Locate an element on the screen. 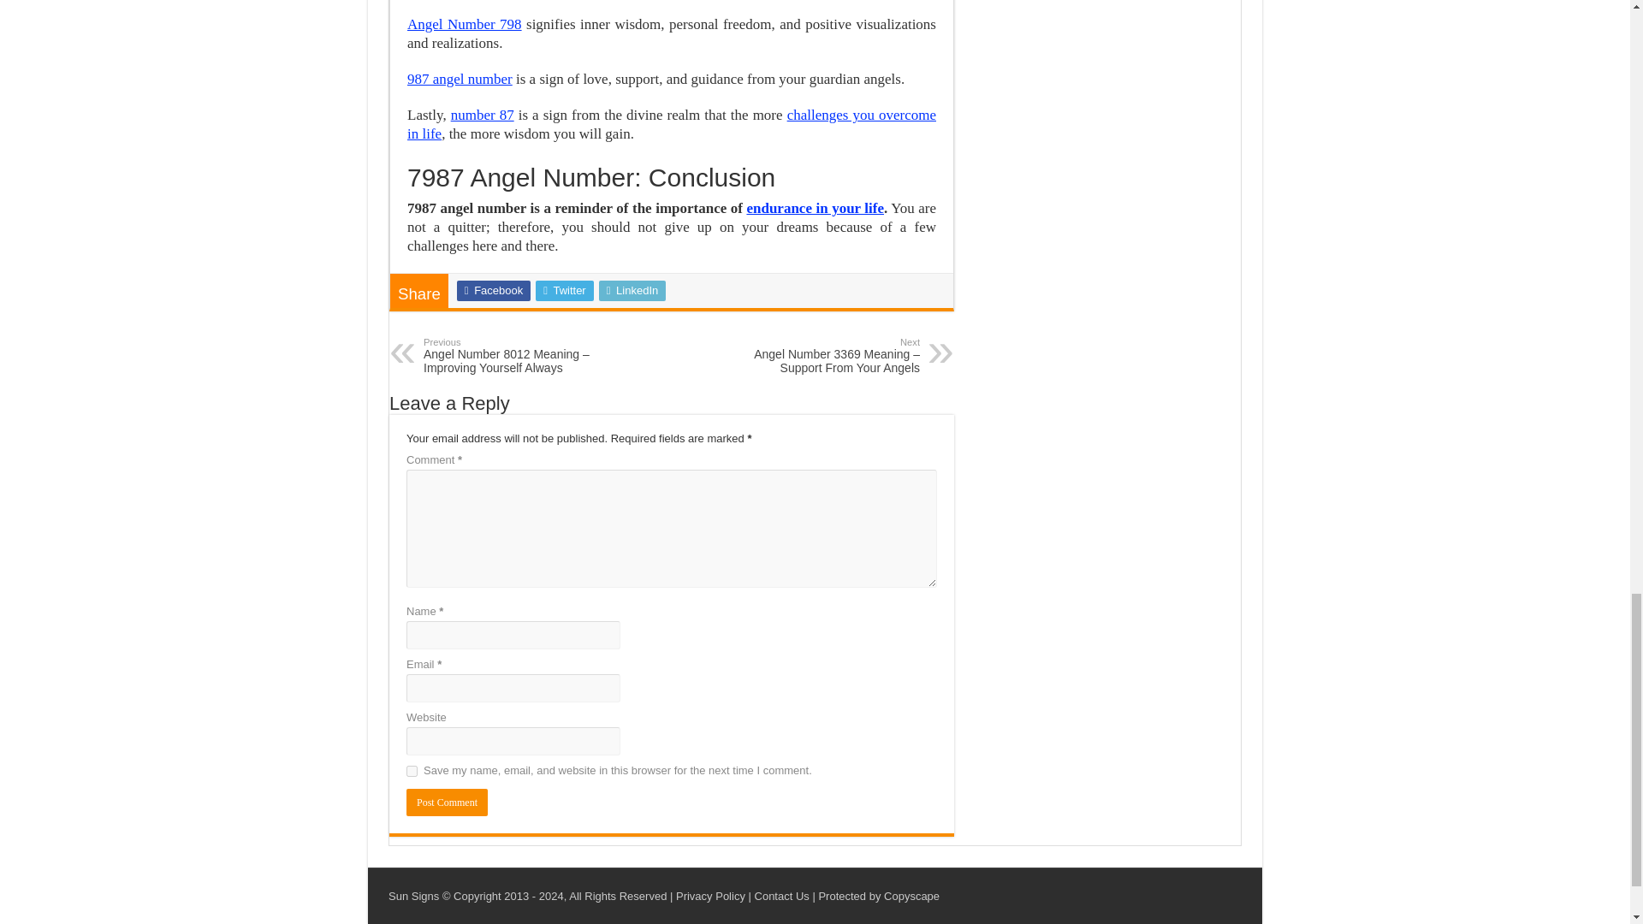 The width and height of the screenshot is (1643, 924). Twitter is located at coordinates (564, 291).